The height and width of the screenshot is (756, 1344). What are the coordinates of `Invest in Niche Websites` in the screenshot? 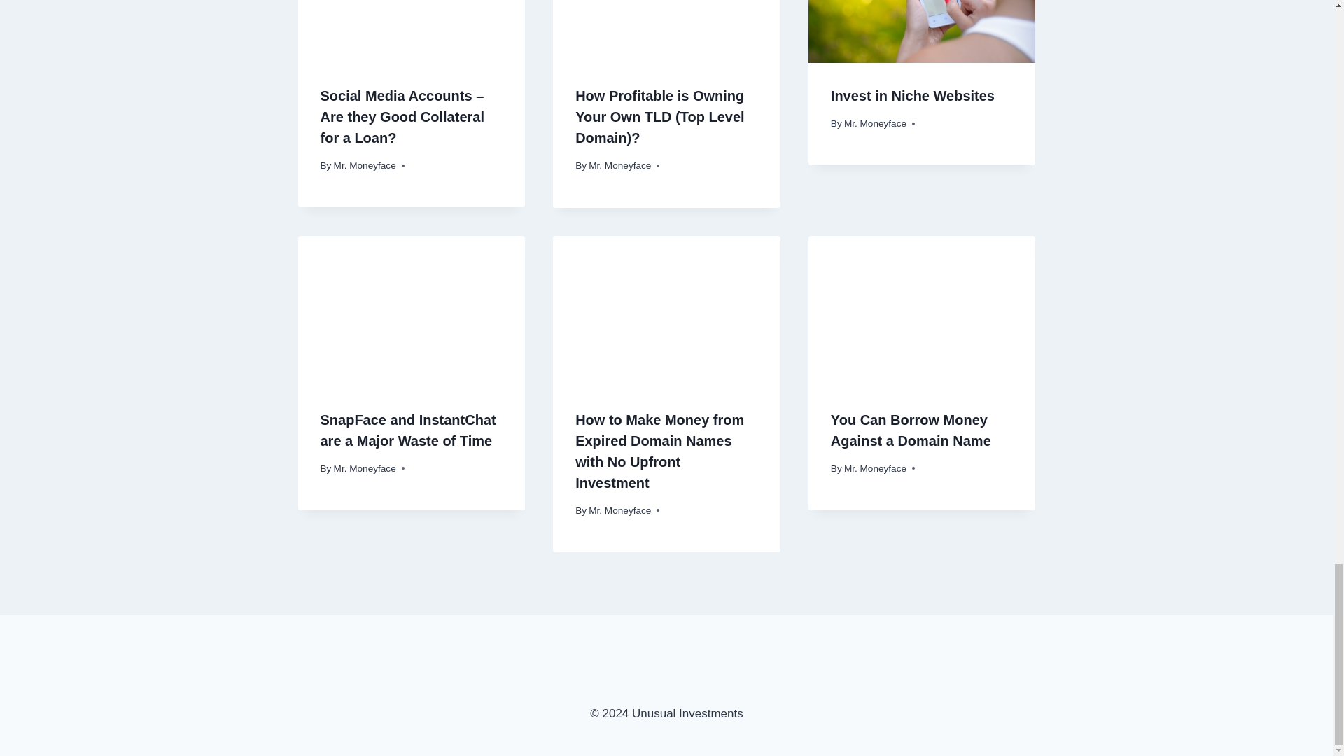 It's located at (912, 95).